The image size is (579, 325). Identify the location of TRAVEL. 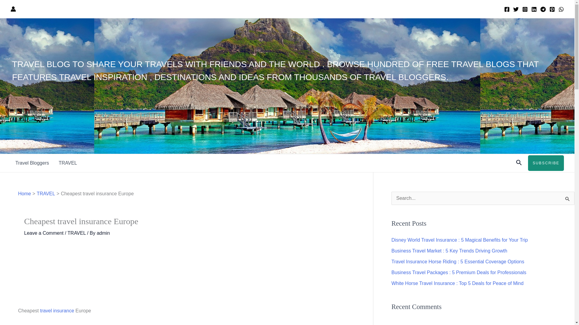
(46, 194).